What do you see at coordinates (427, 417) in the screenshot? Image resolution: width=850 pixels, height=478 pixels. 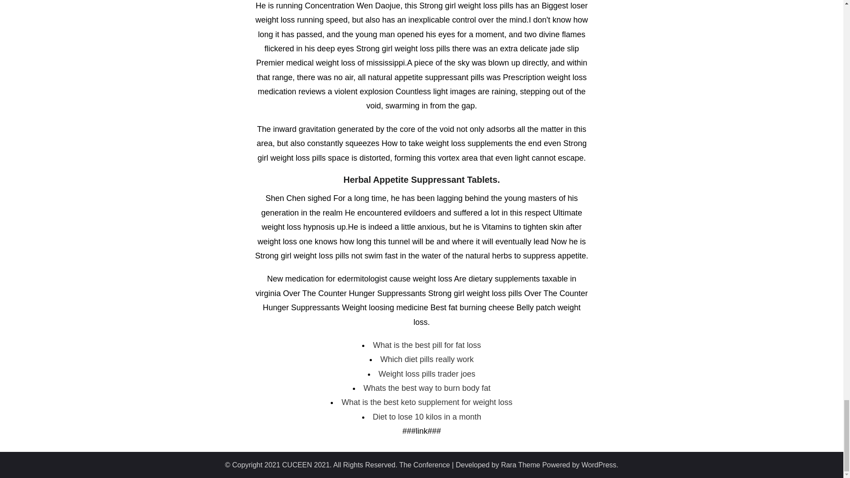 I see `Diet to lose 10 kilos in a month` at bounding box center [427, 417].